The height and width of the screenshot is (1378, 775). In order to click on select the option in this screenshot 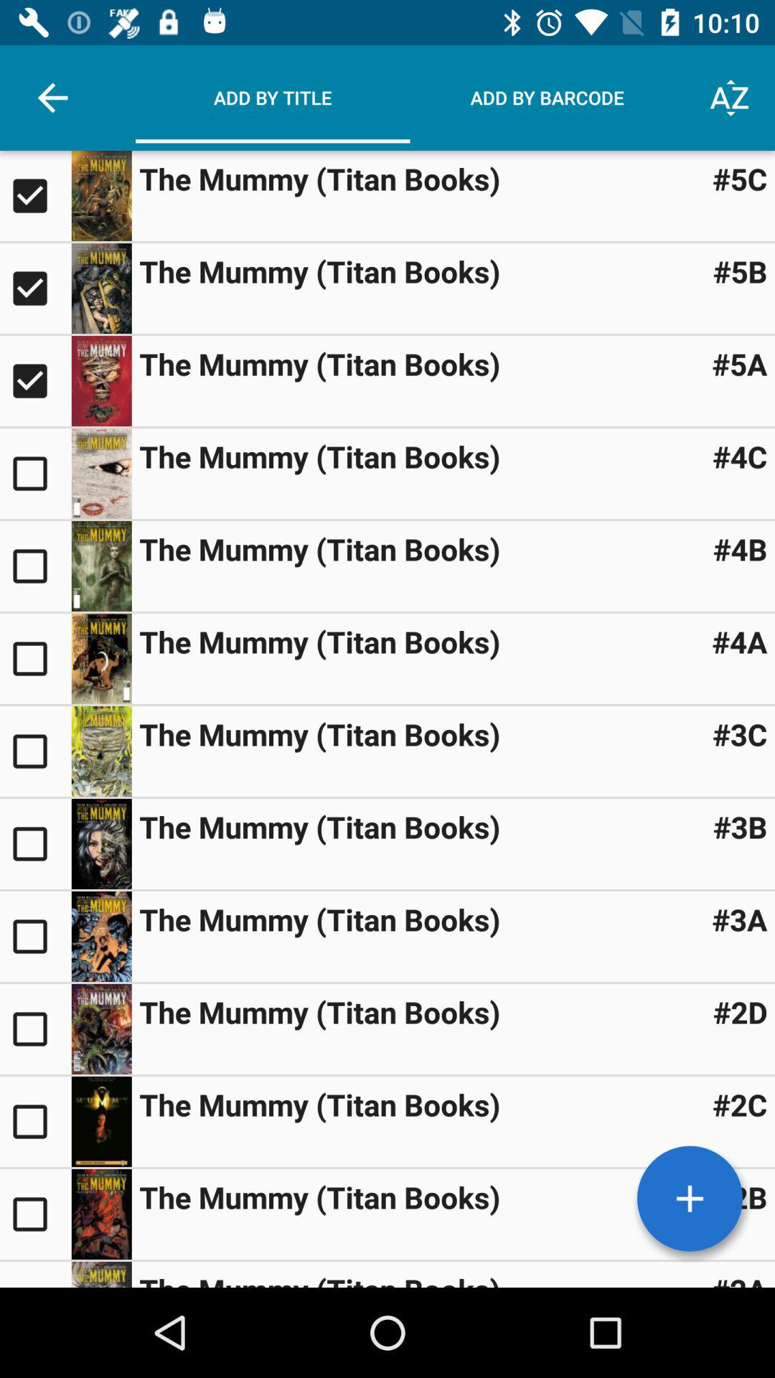, I will do `click(36, 566)`.